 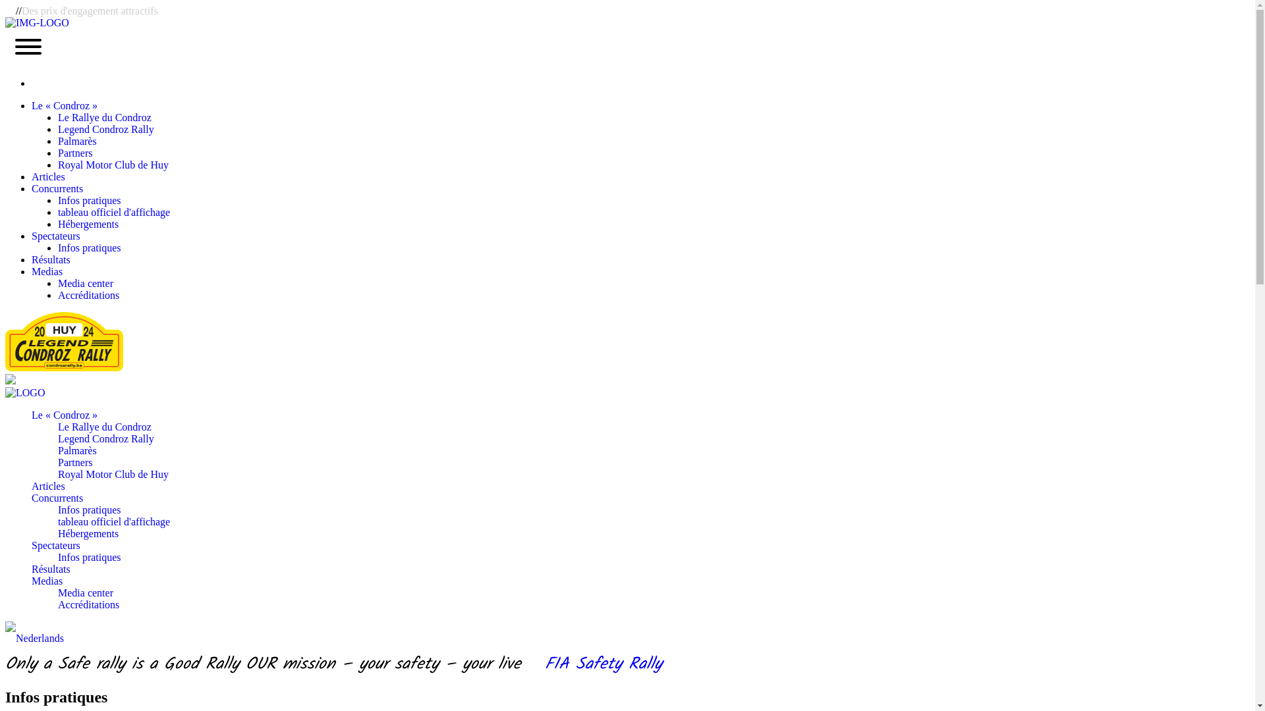 I want to click on Partners, so click(x=75, y=153).